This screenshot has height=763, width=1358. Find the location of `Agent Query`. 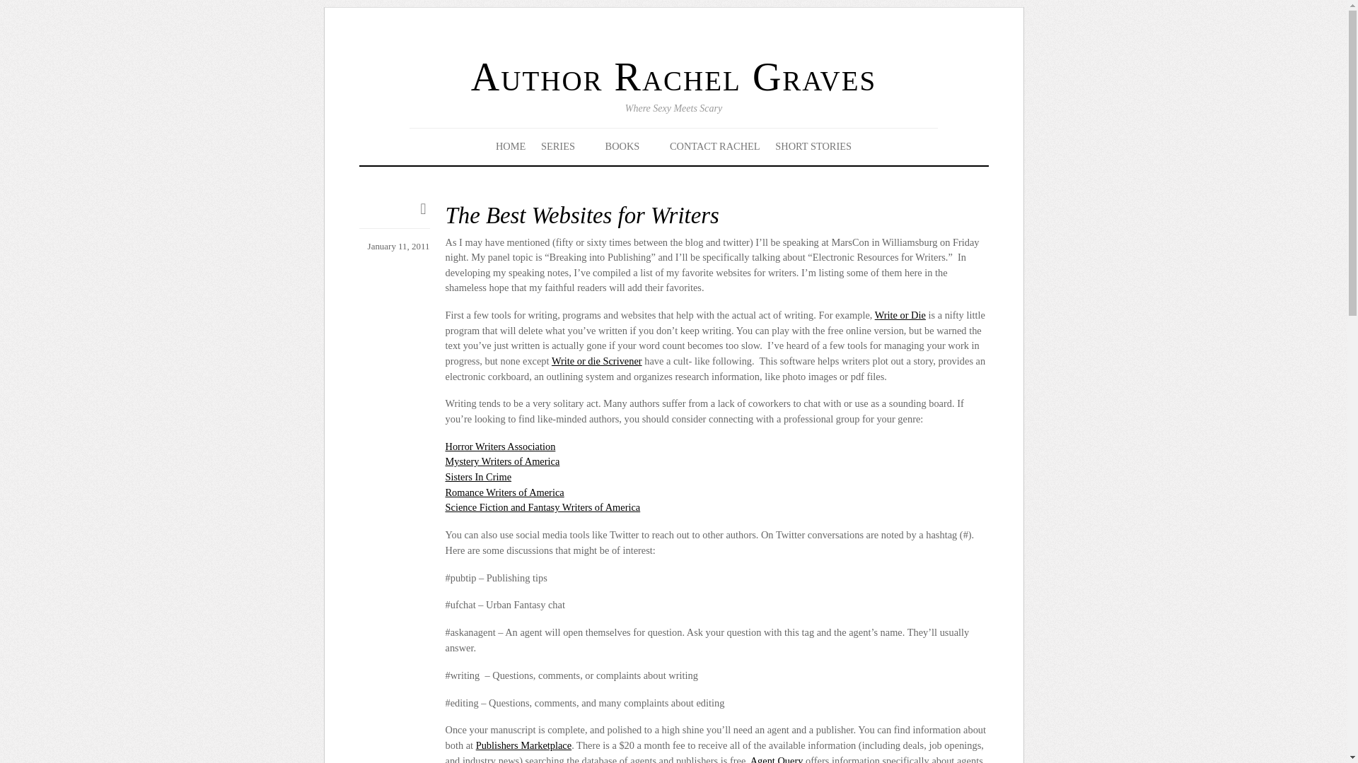

Agent Query is located at coordinates (777, 759).